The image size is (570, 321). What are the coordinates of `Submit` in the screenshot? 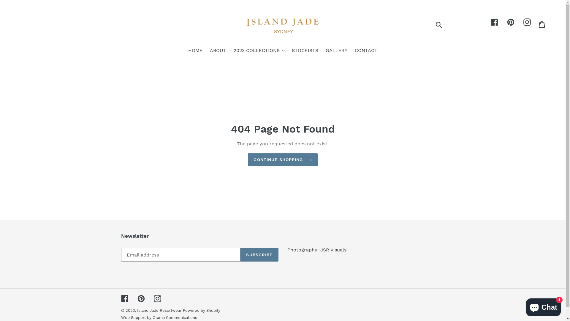 It's located at (439, 24).